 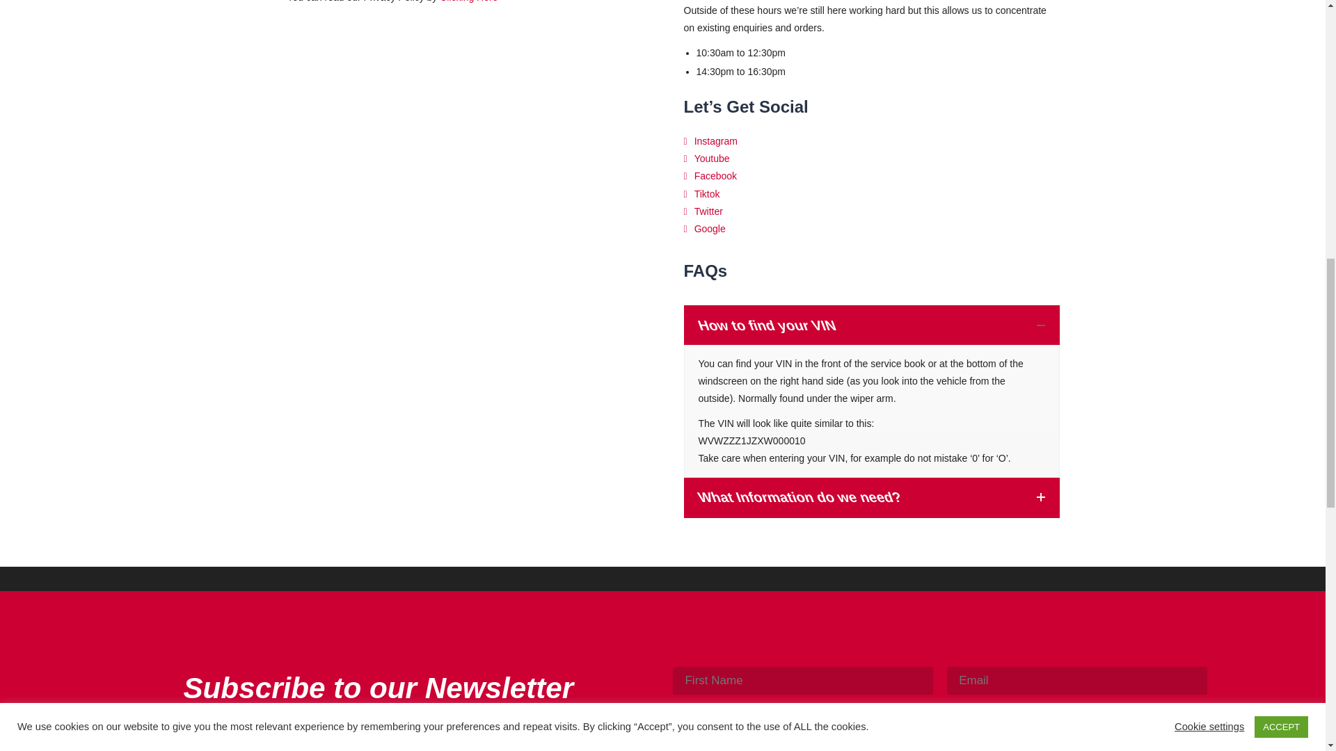 I want to click on Tiktok, so click(x=701, y=195).